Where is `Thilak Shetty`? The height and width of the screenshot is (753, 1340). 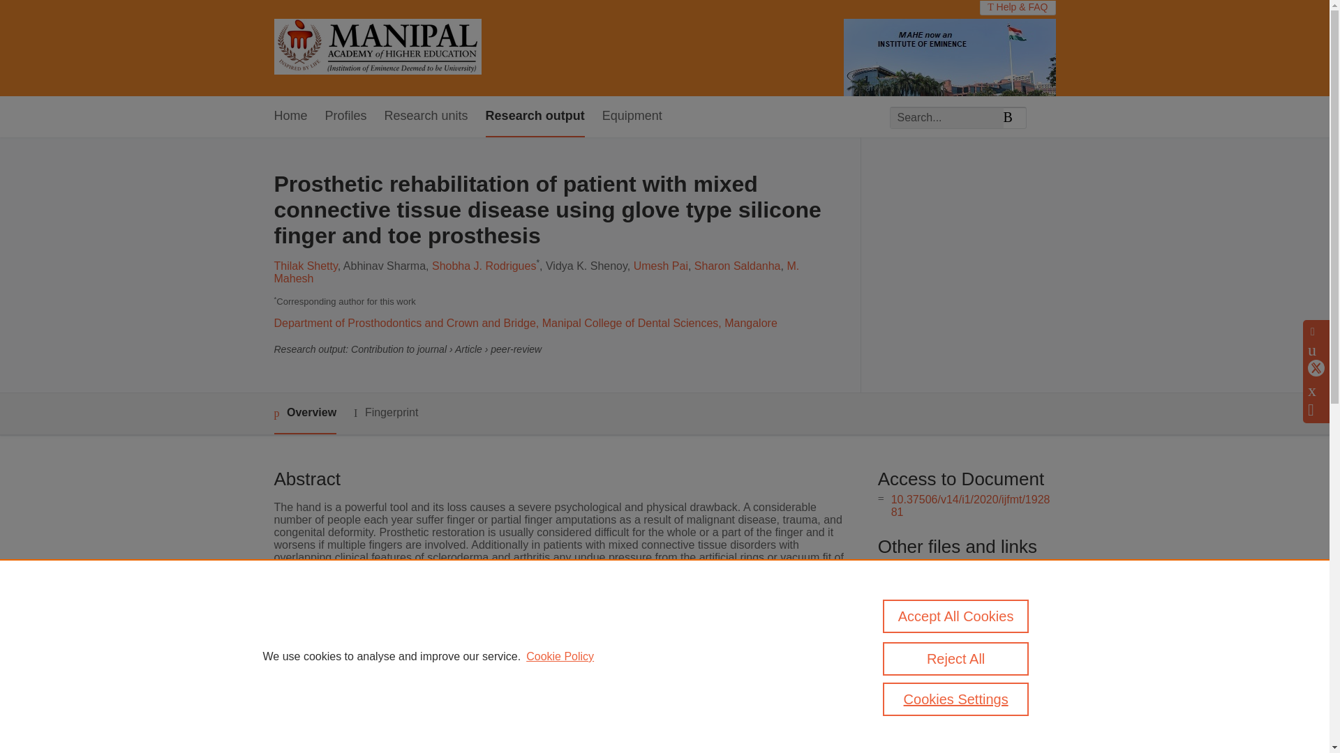
Thilak Shetty is located at coordinates (305, 265).